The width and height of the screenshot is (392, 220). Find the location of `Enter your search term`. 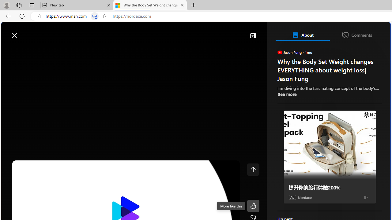

Enter your search term is located at coordinates (197, 32).